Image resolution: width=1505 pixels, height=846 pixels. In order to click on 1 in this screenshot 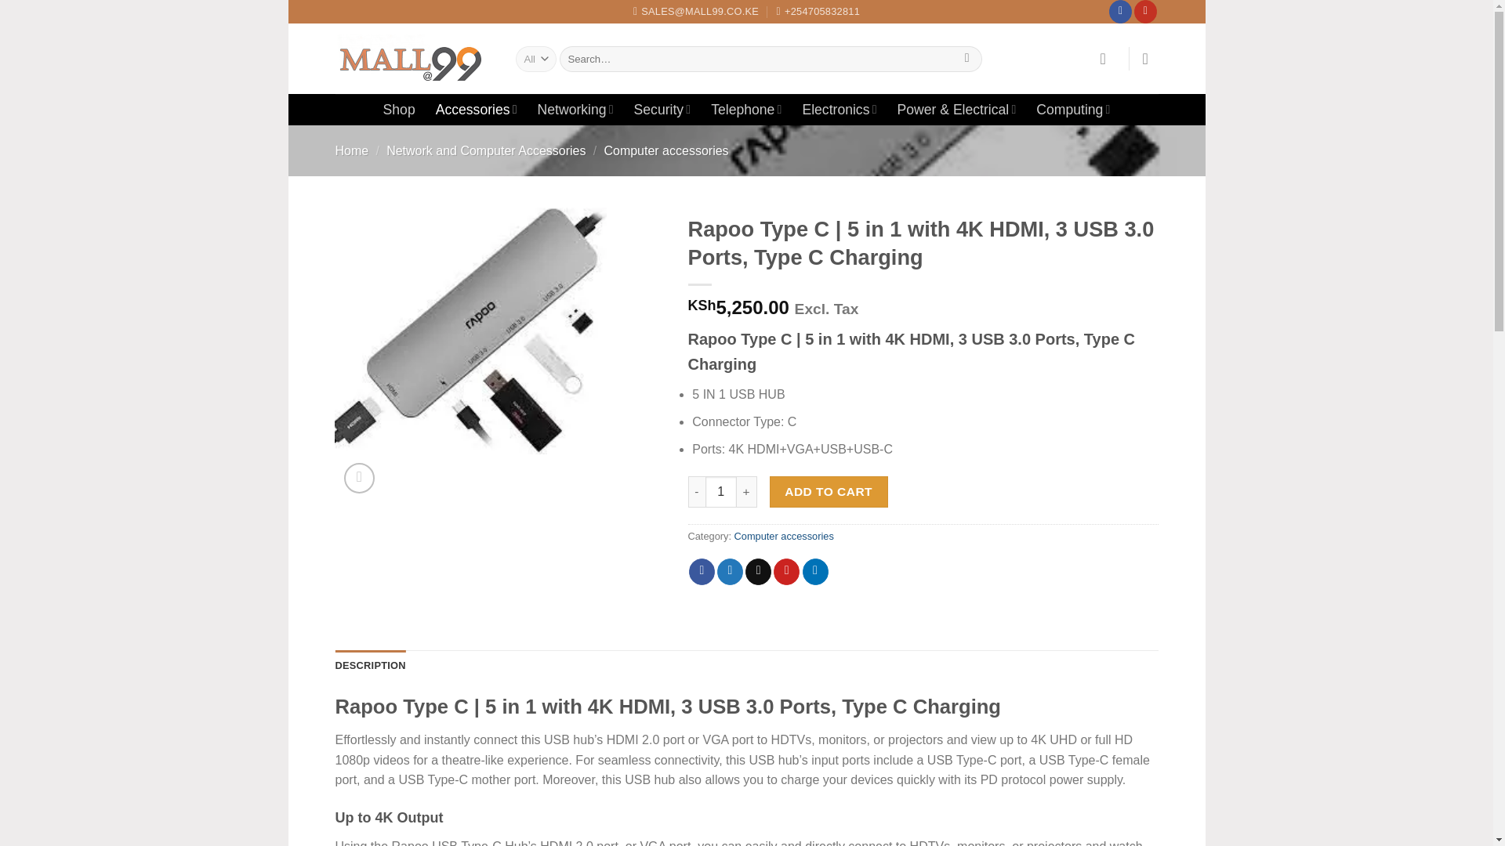, I will do `click(721, 492)`.